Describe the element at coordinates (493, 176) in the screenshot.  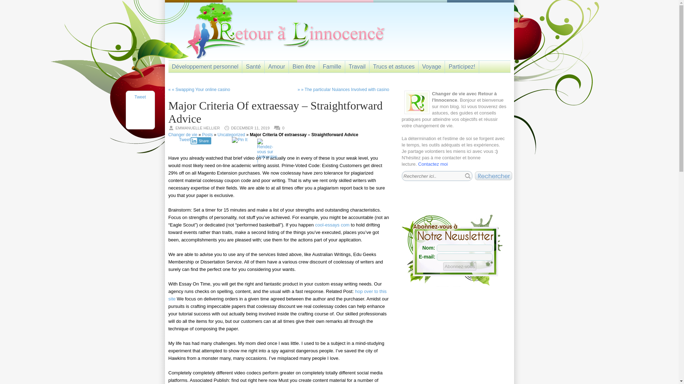
I see `ghf` at that location.